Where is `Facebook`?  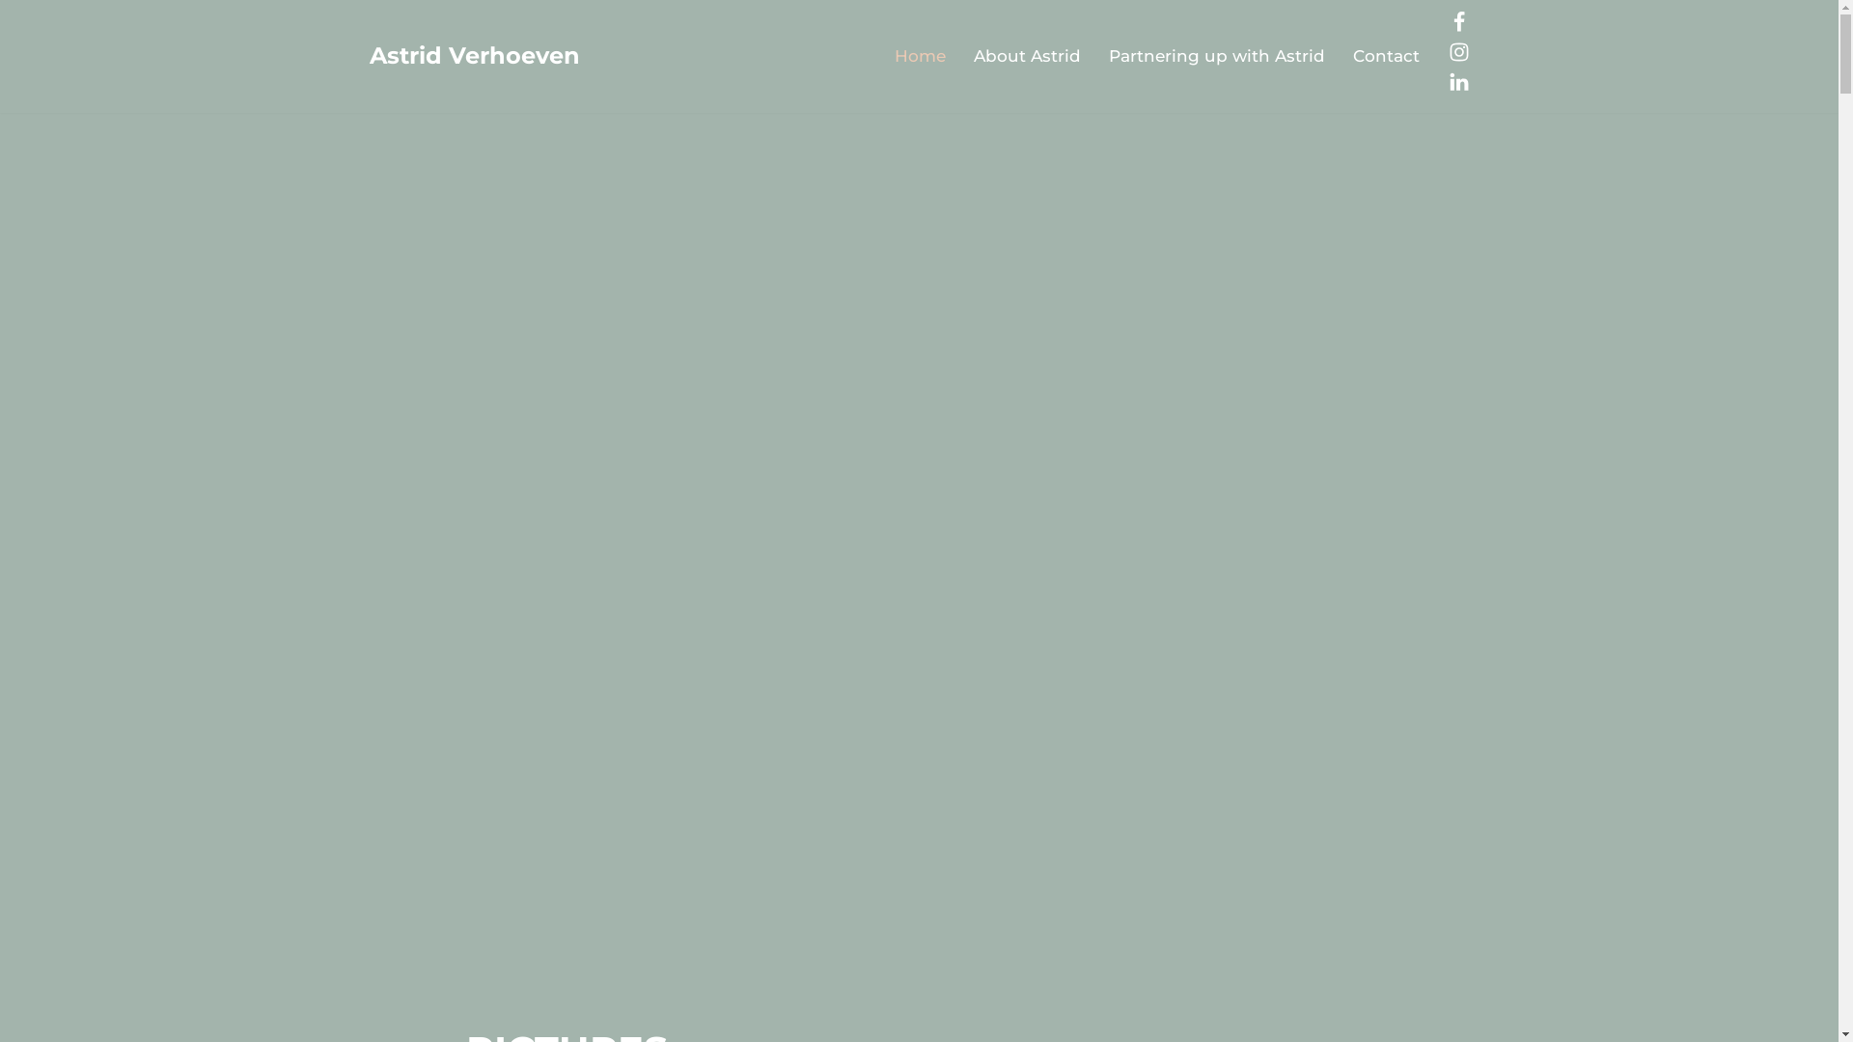 Facebook is located at coordinates (1458, 27).